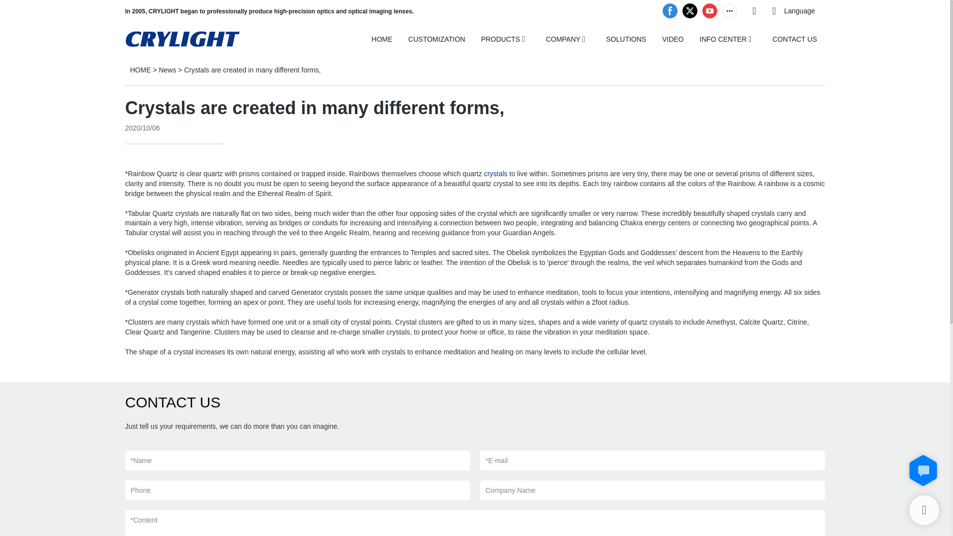 This screenshot has height=536, width=953. Describe the element at coordinates (382, 39) in the screenshot. I see `HOME` at that location.